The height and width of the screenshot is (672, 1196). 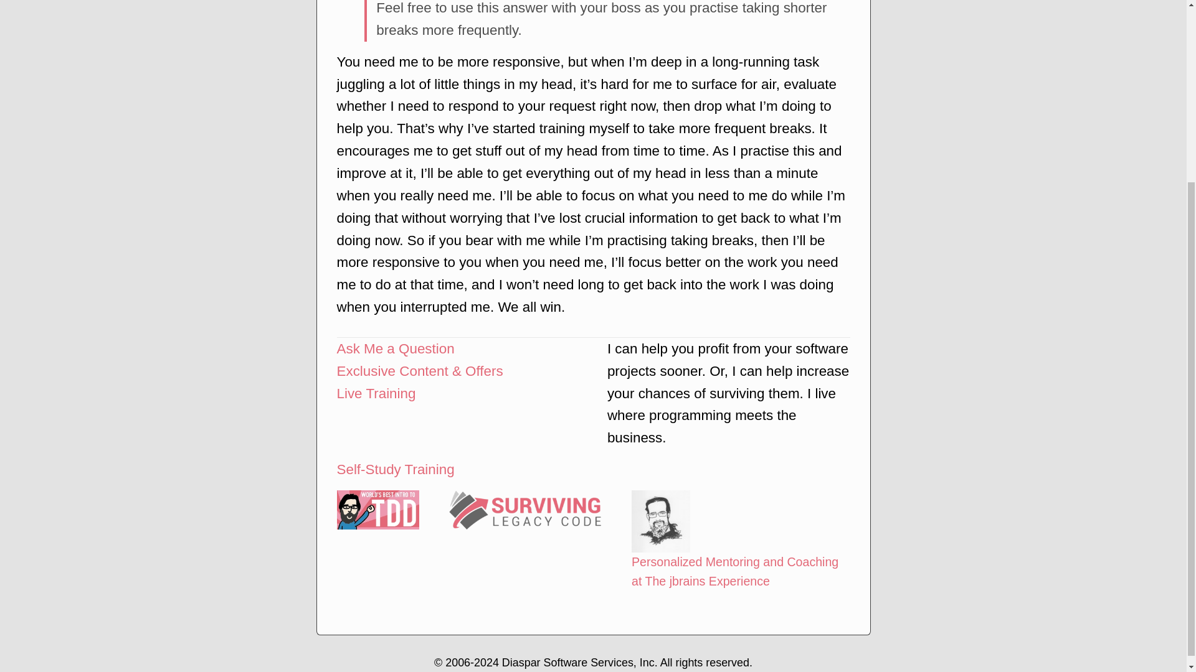 I want to click on Self-Study Training, so click(x=395, y=469).